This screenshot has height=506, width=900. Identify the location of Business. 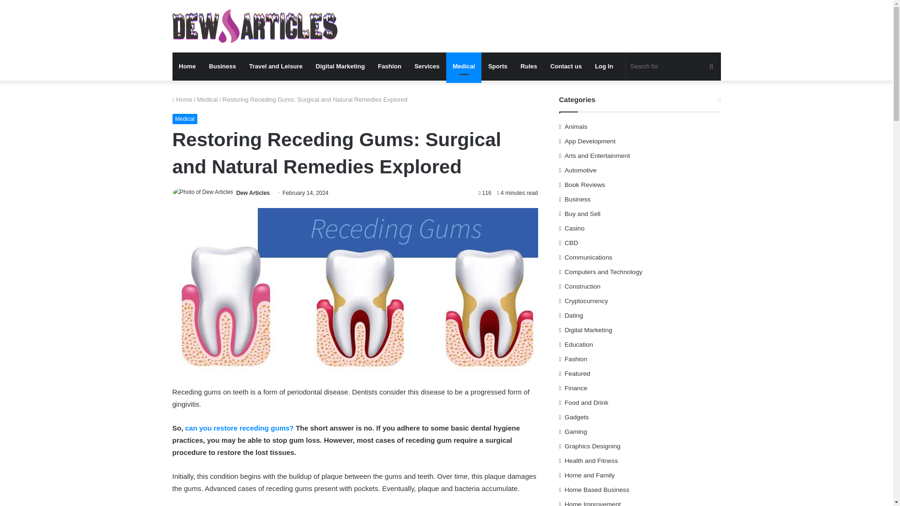
(223, 67).